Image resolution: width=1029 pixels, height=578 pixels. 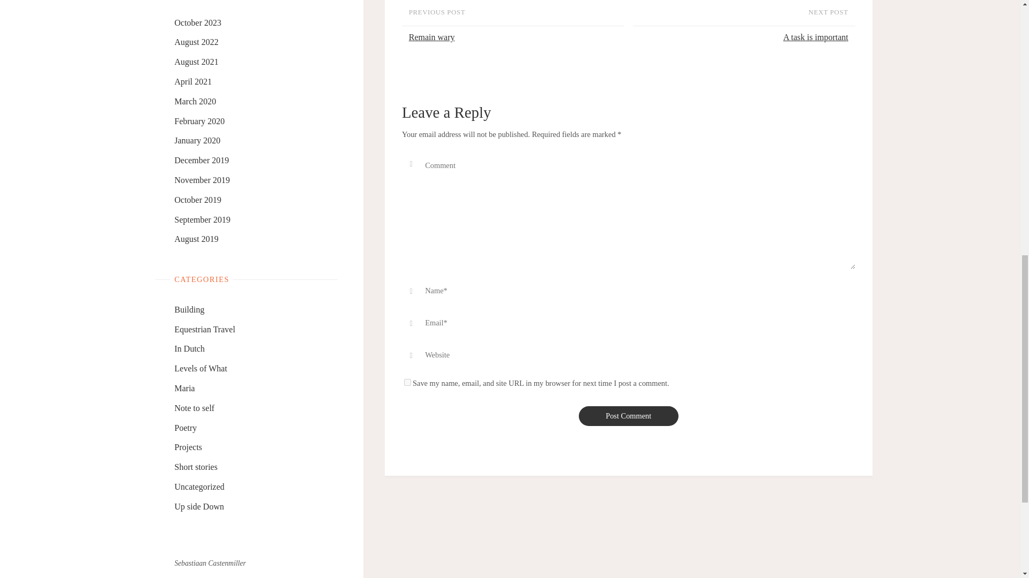 I want to click on October 2019, so click(x=198, y=200).